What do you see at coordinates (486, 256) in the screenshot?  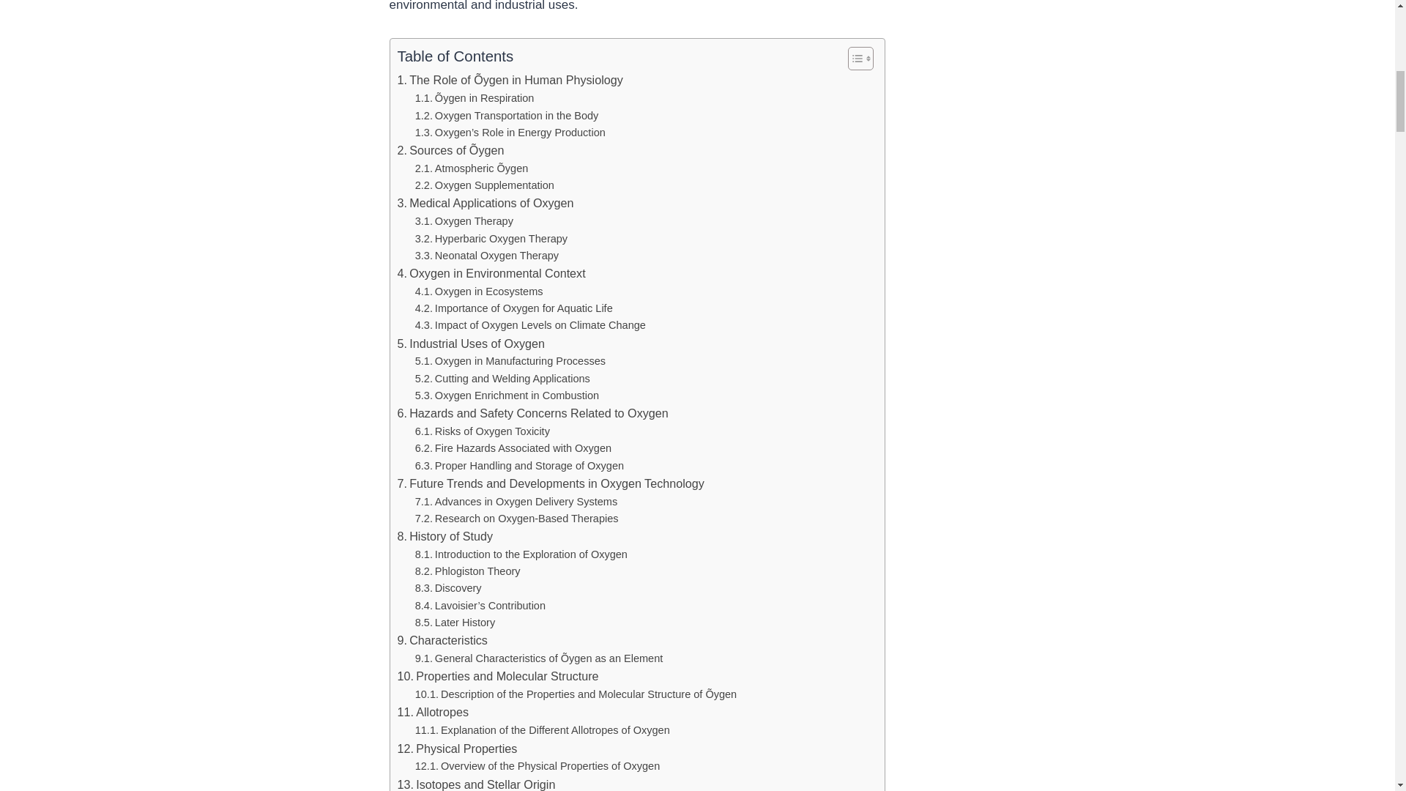 I see `Neonatal Oxygen Therapy` at bounding box center [486, 256].